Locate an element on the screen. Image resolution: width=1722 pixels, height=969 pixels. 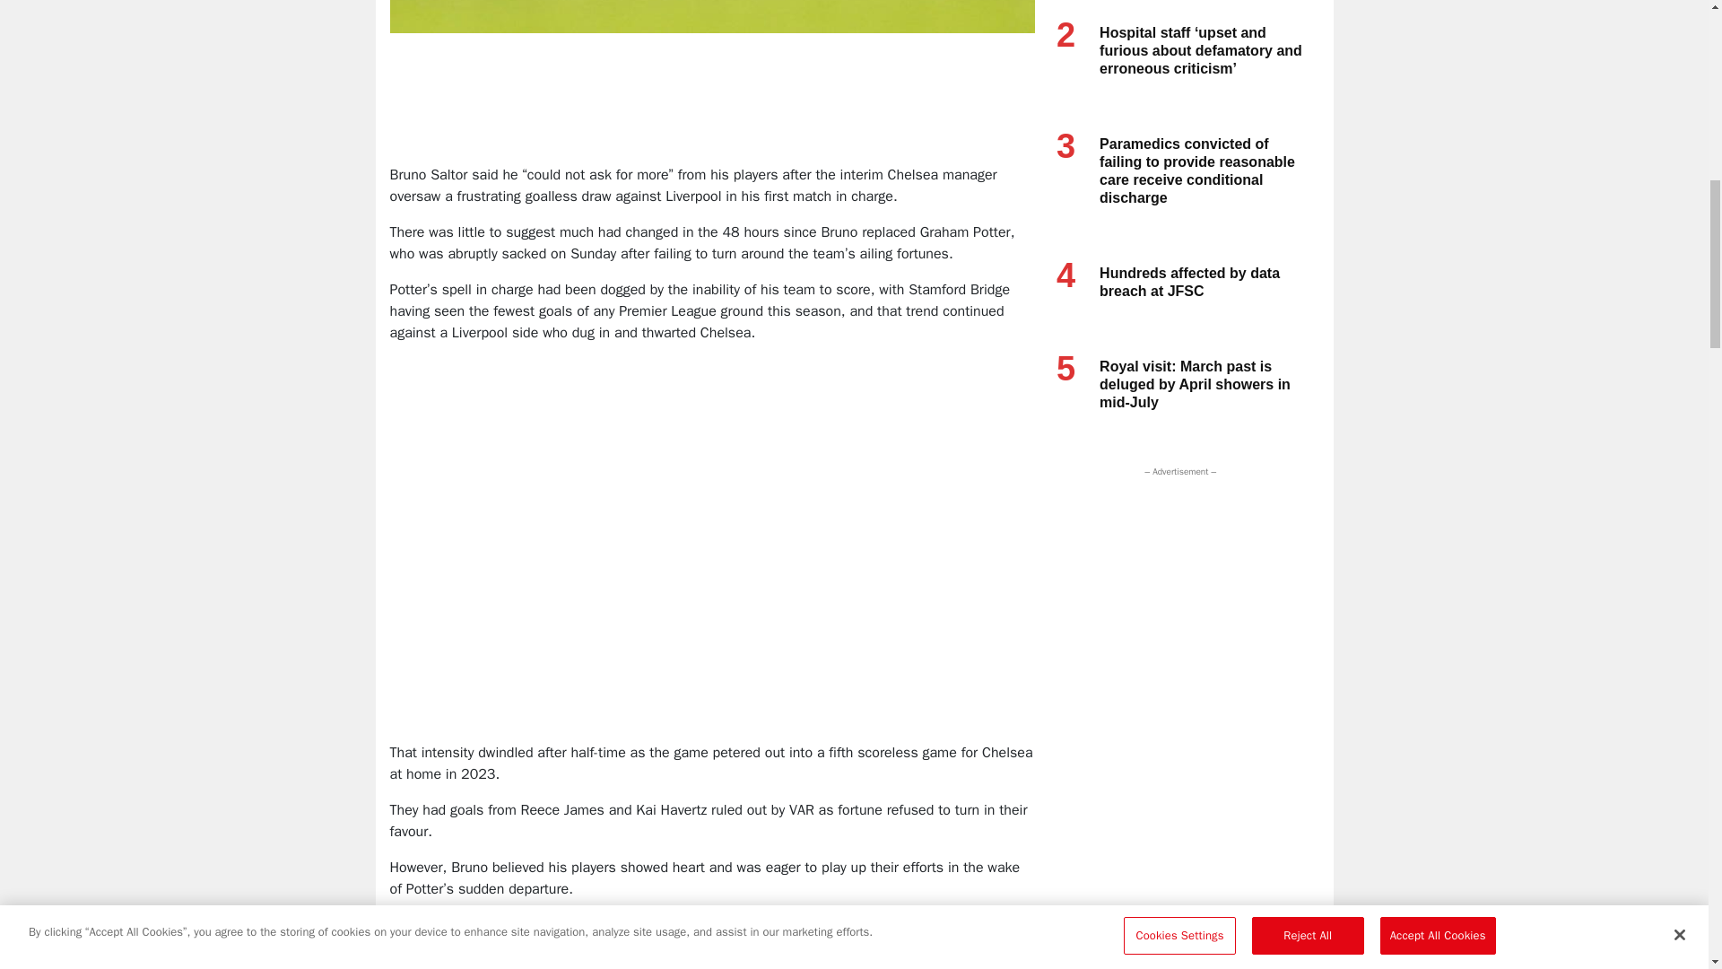
3rd party ad content is located at coordinates (715, 106).